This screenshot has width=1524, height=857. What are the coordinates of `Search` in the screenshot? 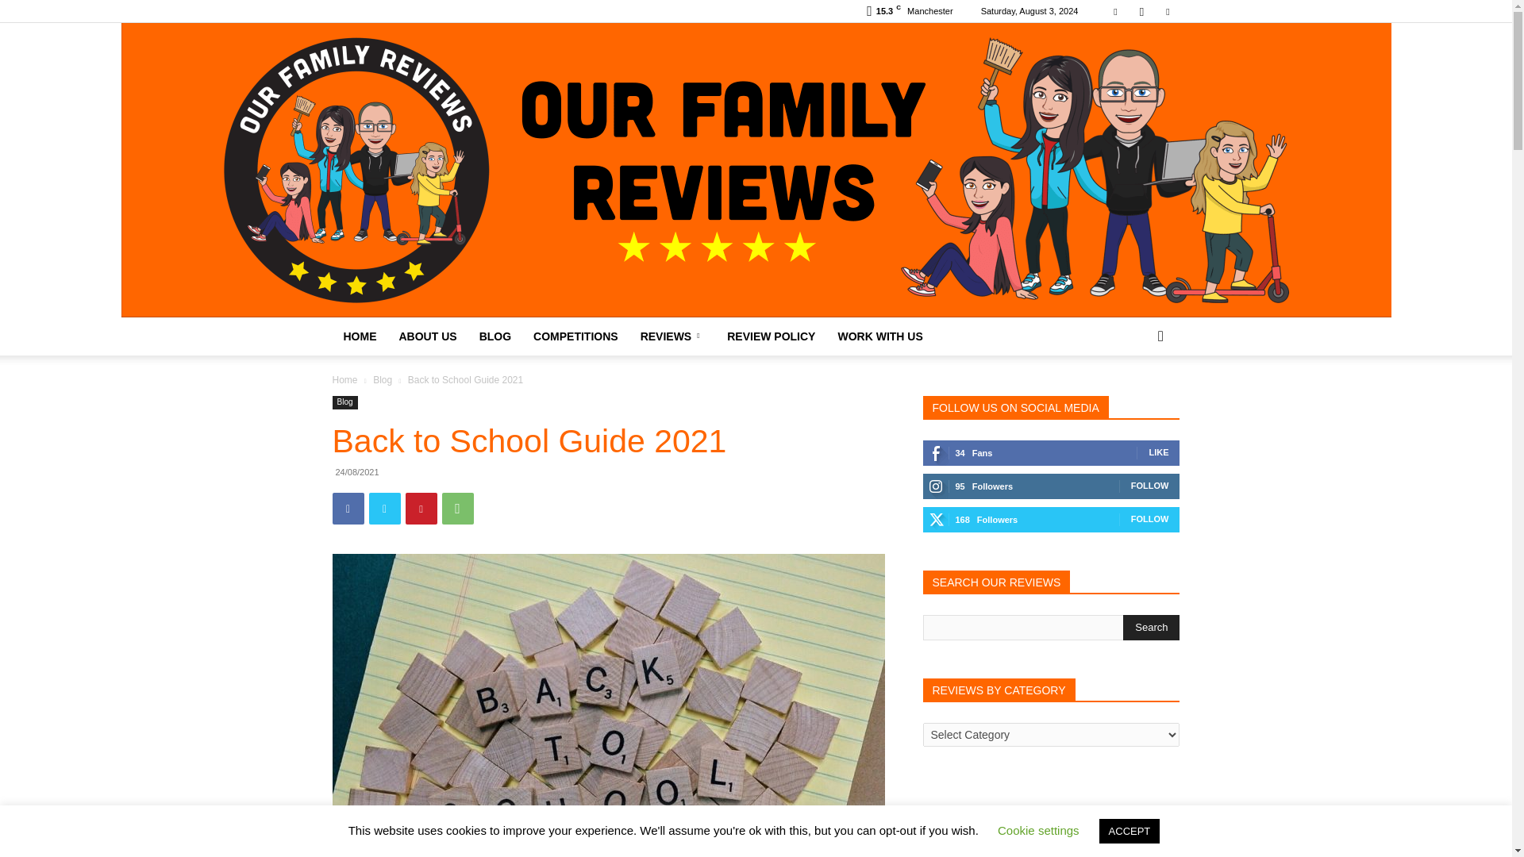 It's located at (1151, 627).